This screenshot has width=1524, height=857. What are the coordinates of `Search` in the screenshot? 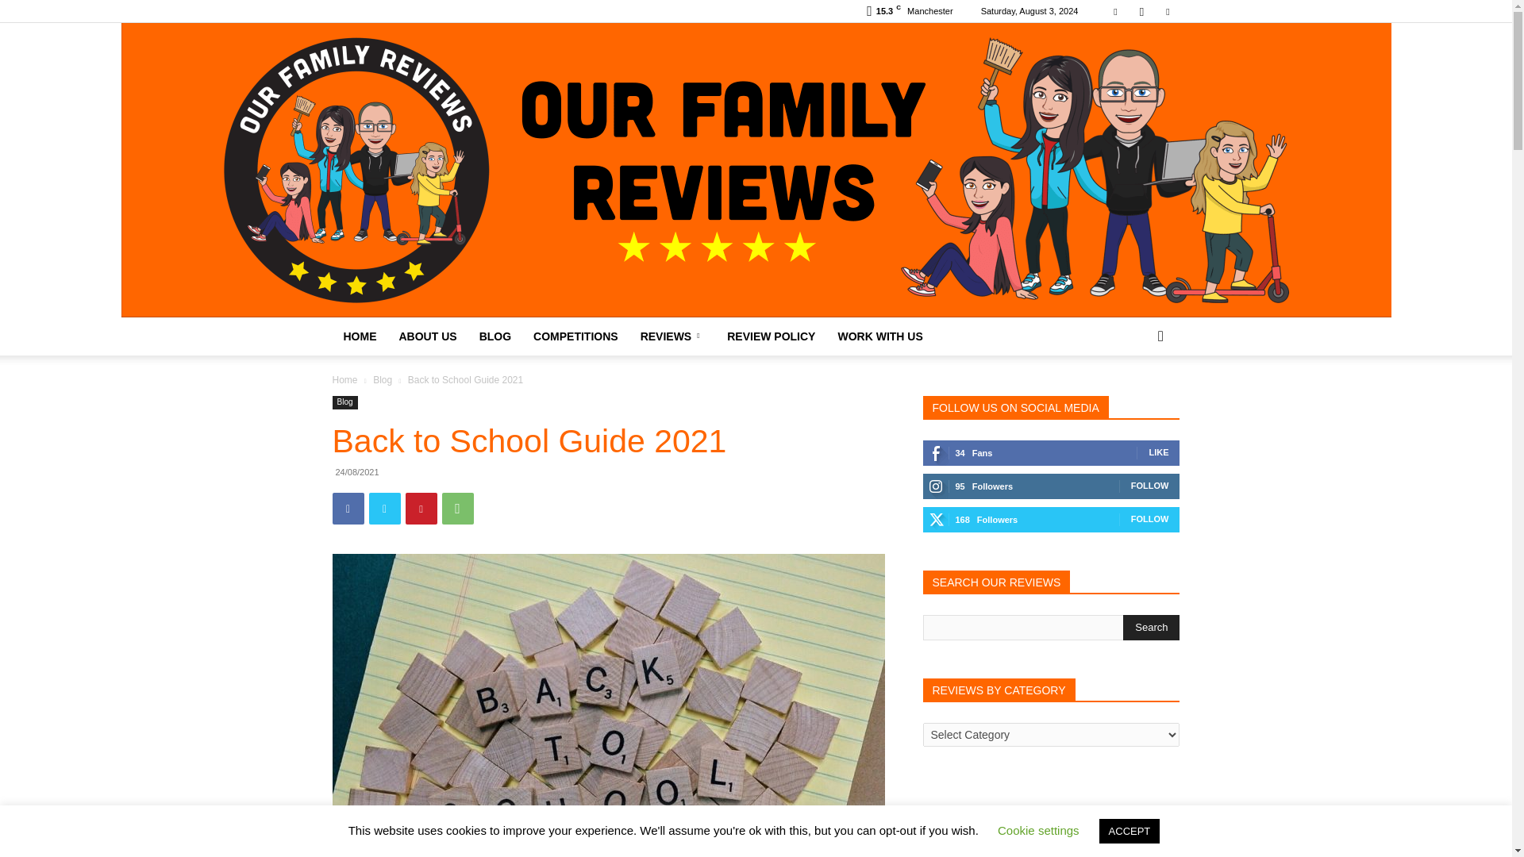 It's located at (1151, 627).